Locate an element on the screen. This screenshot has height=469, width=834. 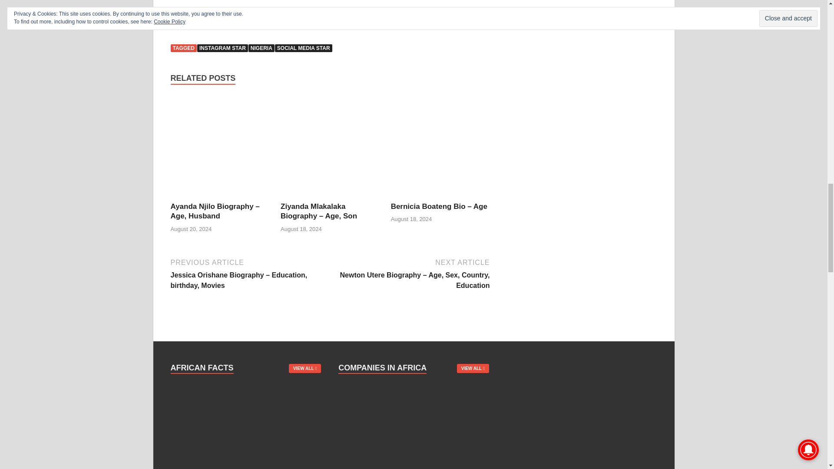
Facebook is located at coordinates (179, 17).